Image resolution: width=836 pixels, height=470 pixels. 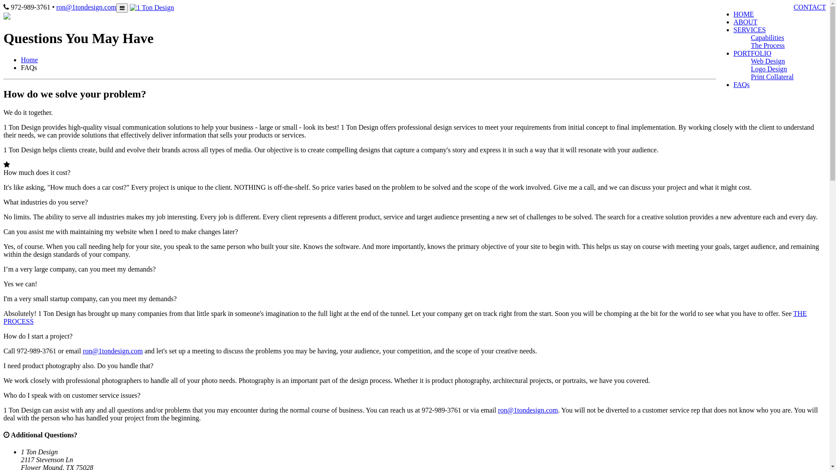 I want to click on Logo Design, so click(x=769, y=69).